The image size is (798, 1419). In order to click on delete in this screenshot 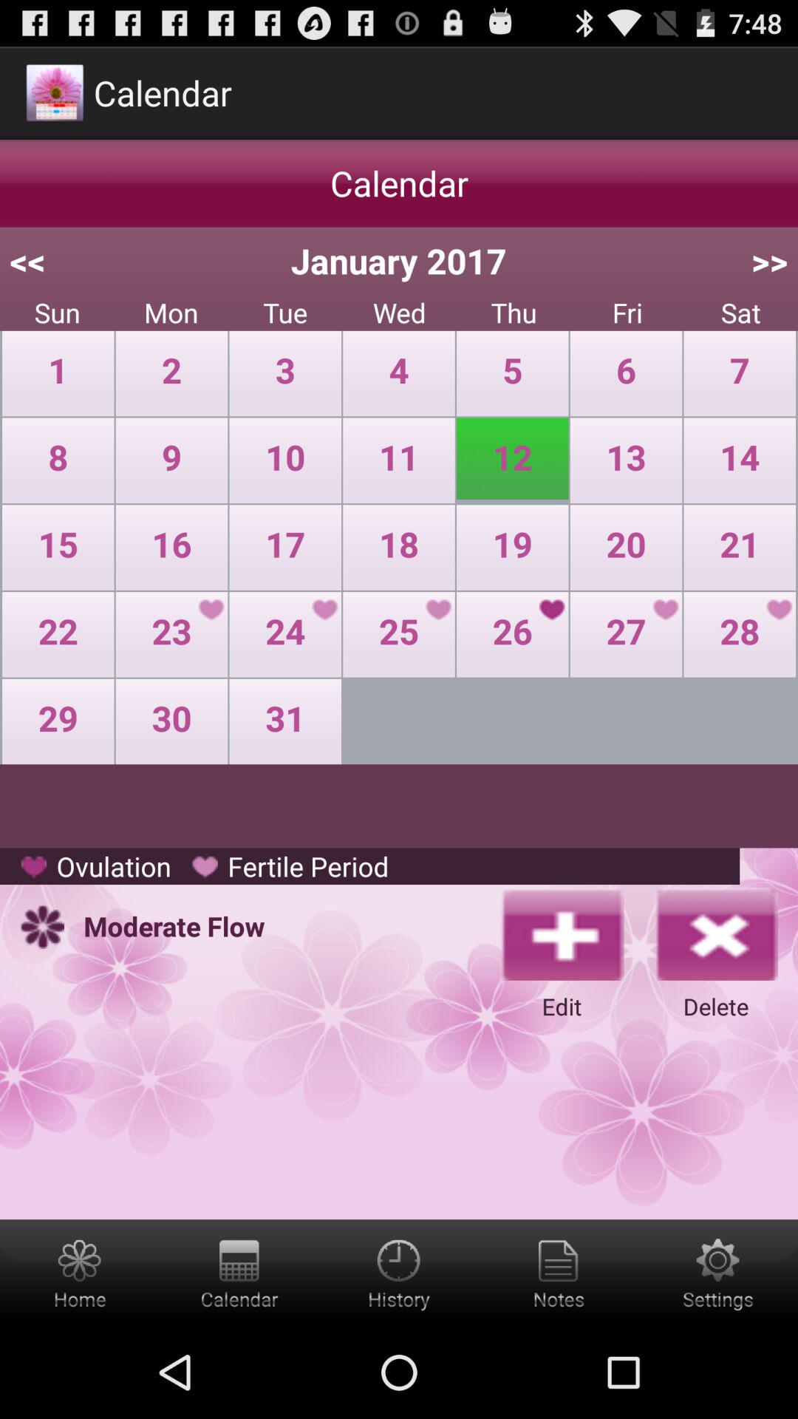, I will do `click(716, 933)`.